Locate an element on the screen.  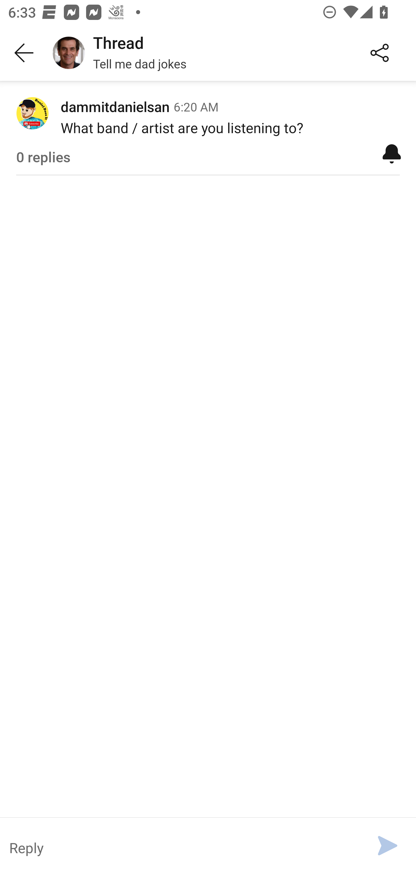
Share is located at coordinates (380, 53).